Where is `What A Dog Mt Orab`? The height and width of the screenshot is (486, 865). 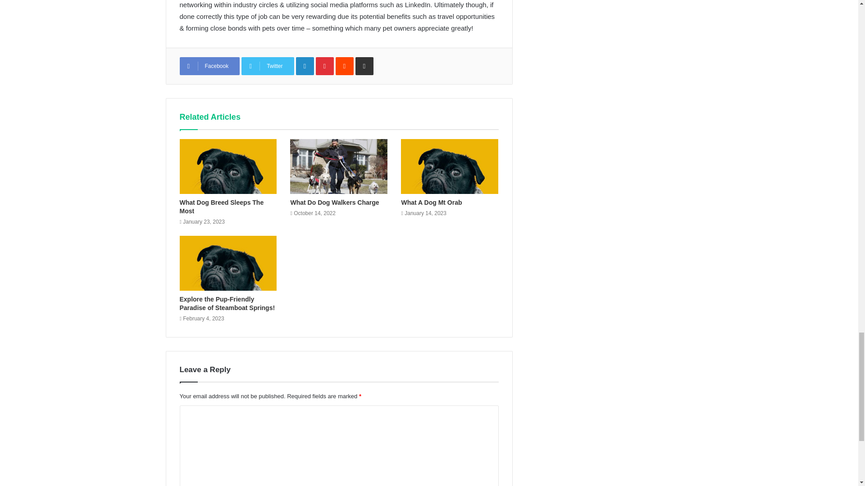 What A Dog Mt Orab is located at coordinates (432, 202).